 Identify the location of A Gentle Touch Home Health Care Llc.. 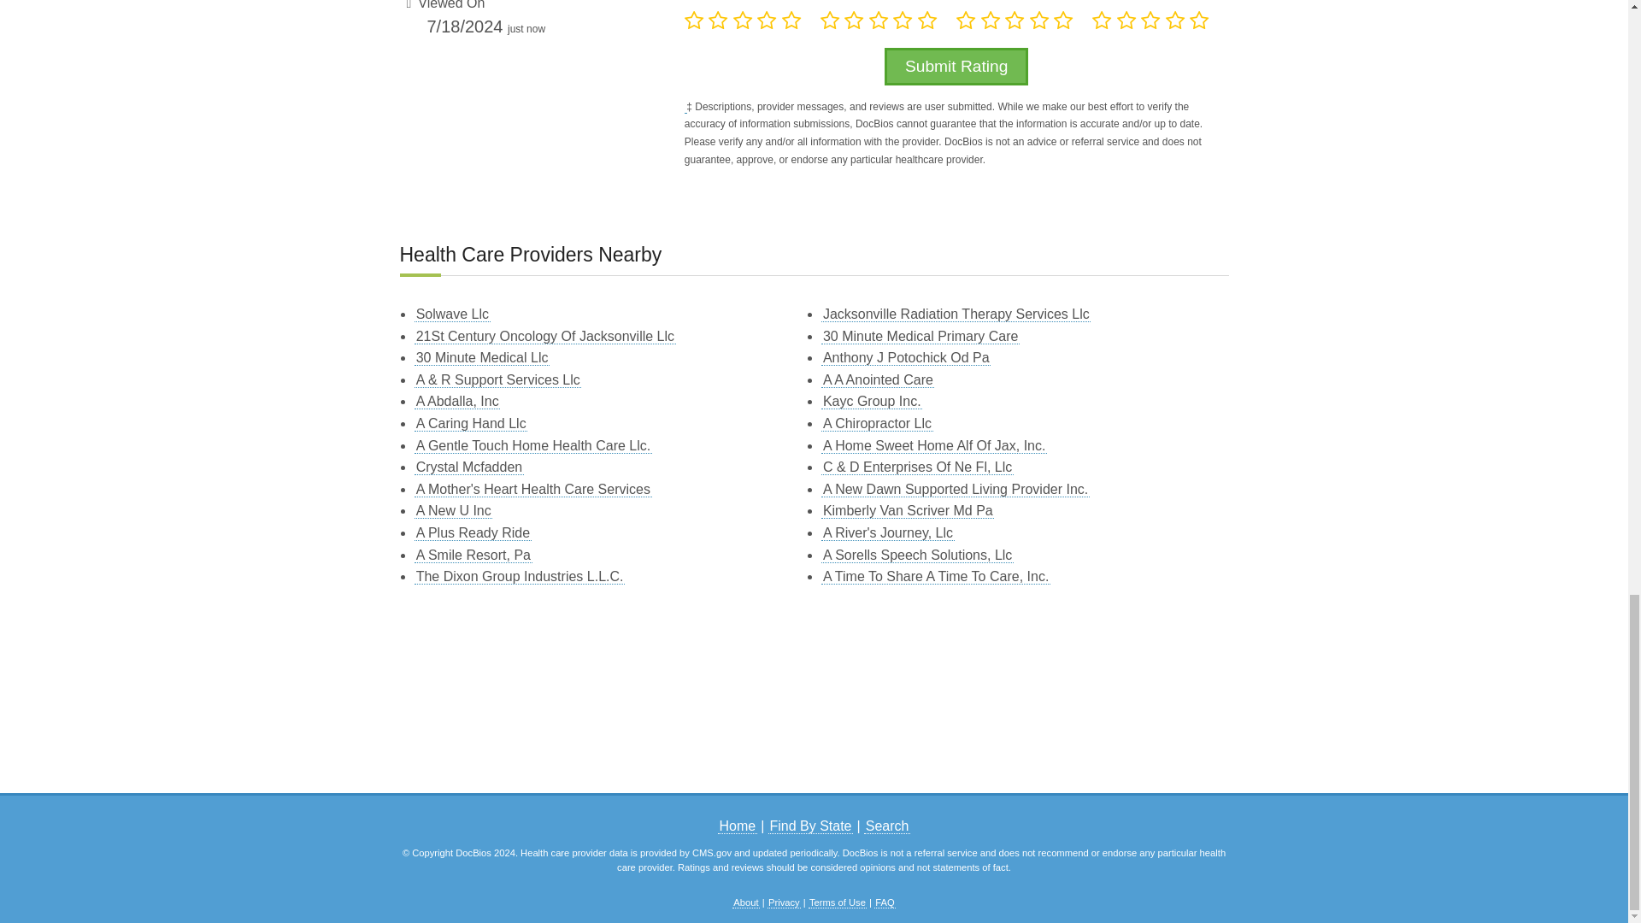
(533, 446).